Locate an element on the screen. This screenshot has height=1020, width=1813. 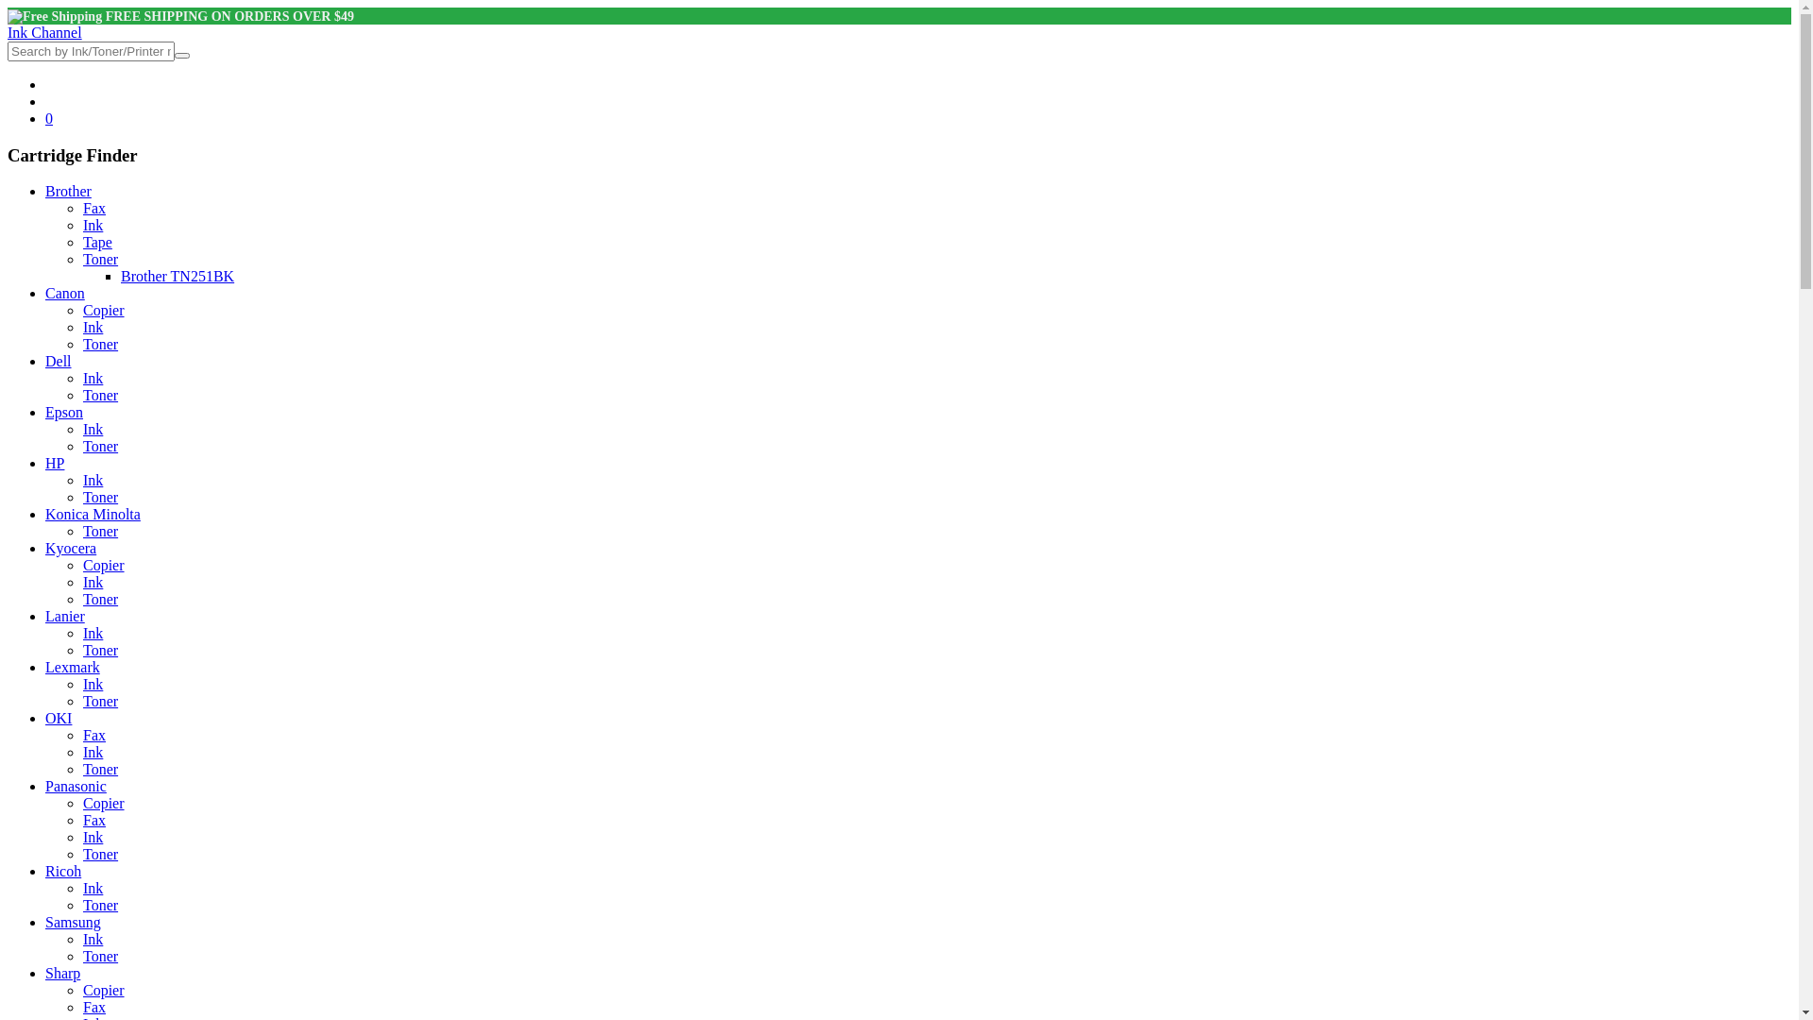
Search is located at coordinates (182, 56).